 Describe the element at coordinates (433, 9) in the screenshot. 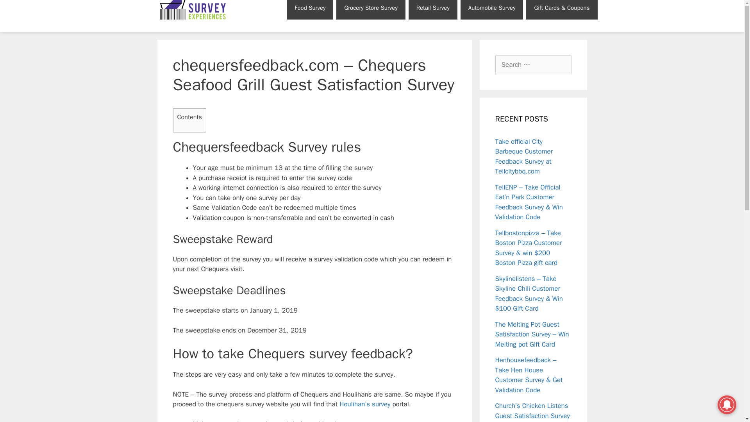

I see `Retail Survey` at that location.